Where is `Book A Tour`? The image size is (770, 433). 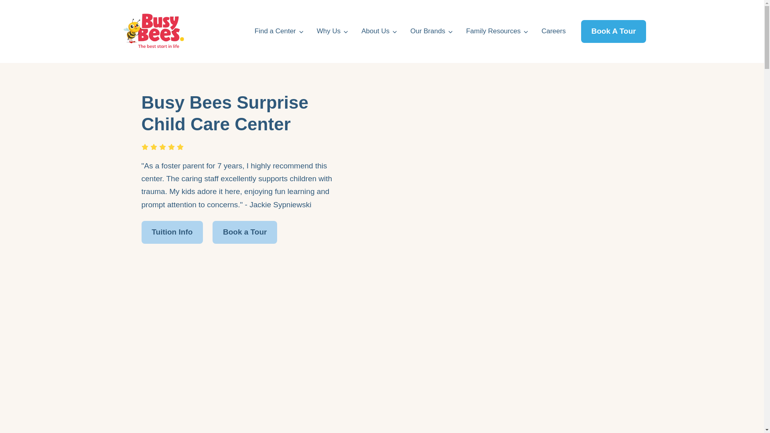
Book A Tour is located at coordinates (614, 31).